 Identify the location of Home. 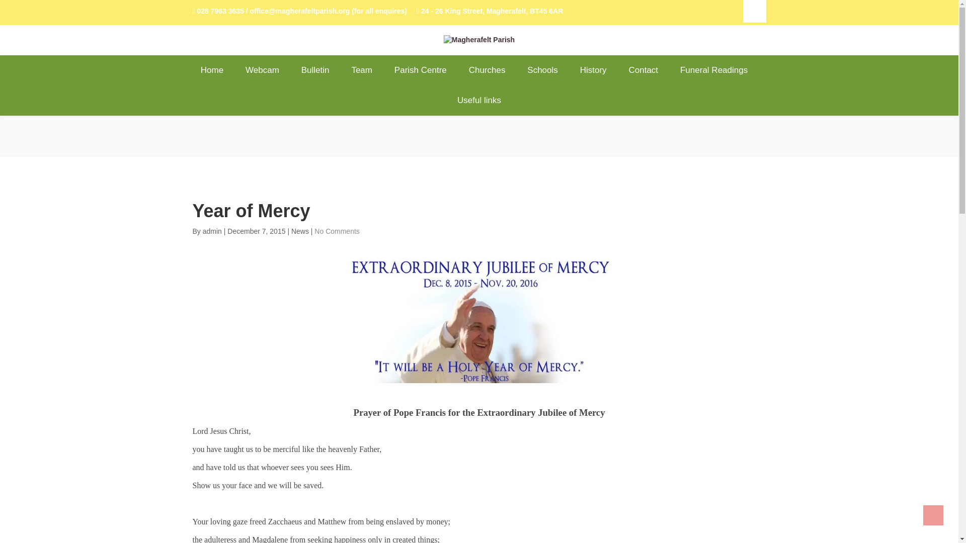
(217, 70).